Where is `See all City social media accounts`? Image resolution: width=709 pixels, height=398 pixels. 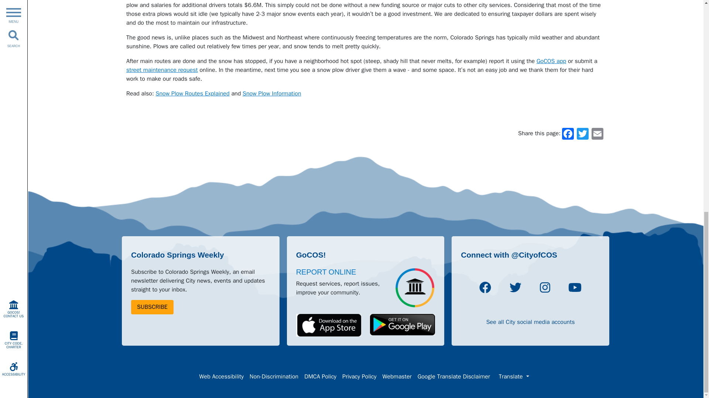
See all City social media accounts is located at coordinates (531, 322).